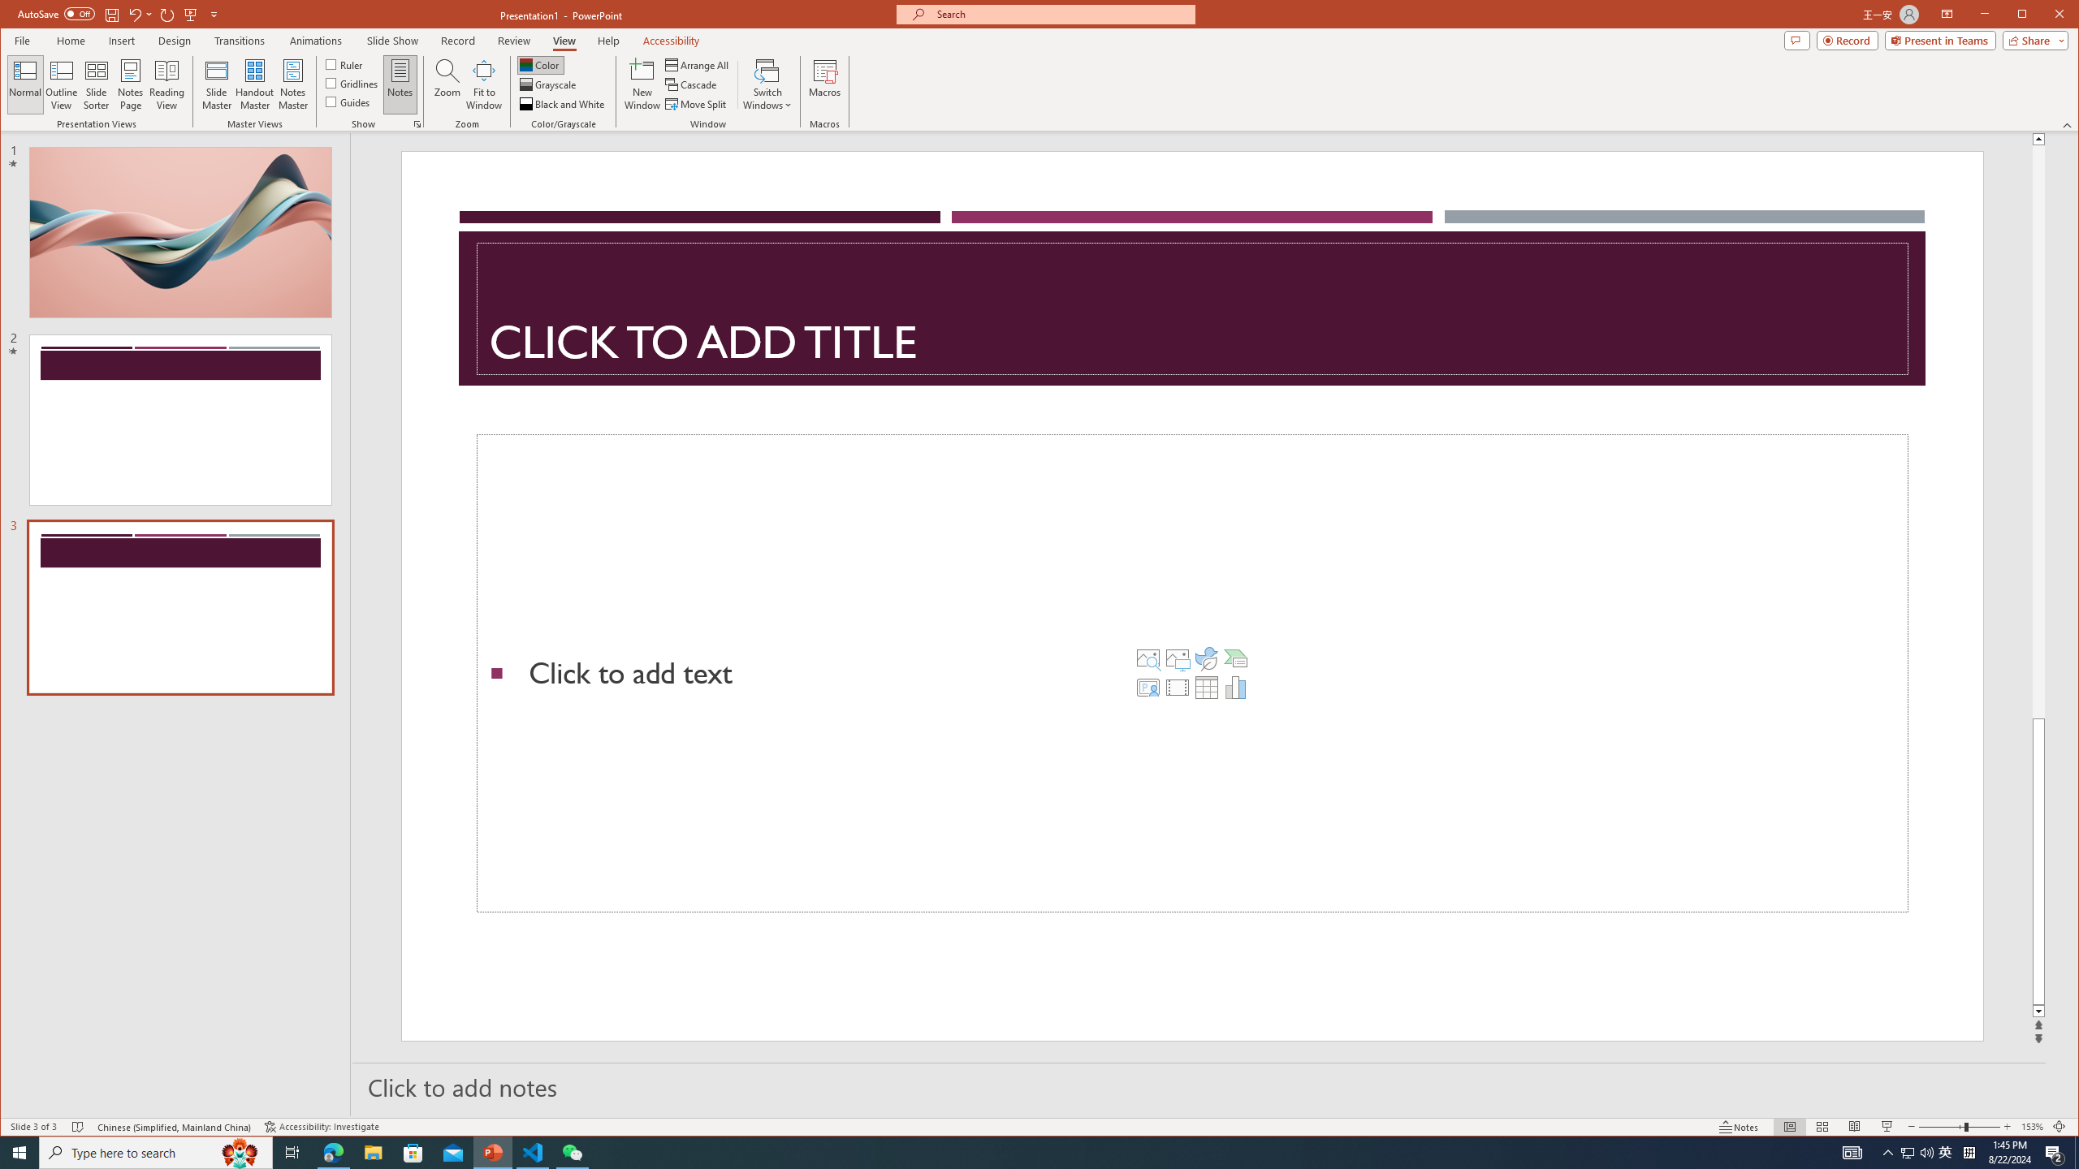  Describe the element at coordinates (2032, 1127) in the screenshot. I see `Zoom 153%` at that location.